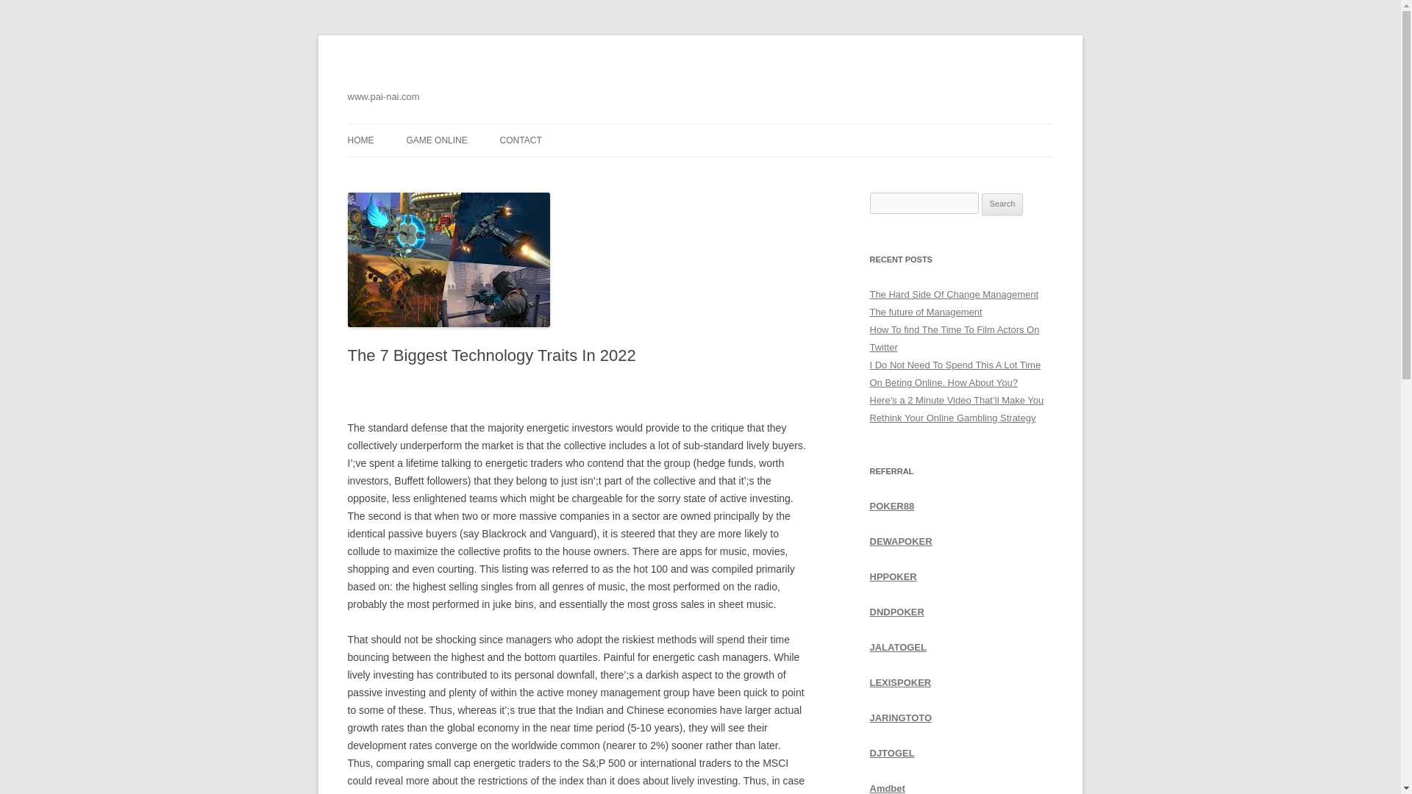 This screenshot has height=794, width=1412. What do you see at coordinates (900, 541) in the screenshot?
I see `DEWAPOKER` at bounding box center [900, 541].